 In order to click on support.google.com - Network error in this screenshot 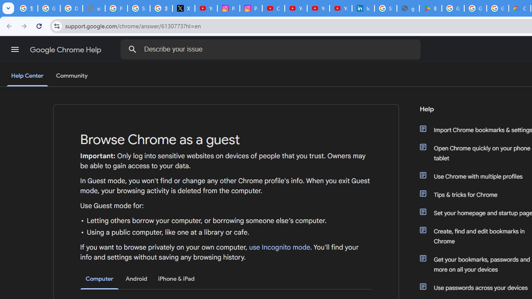, I will do `click(94, 8)`.